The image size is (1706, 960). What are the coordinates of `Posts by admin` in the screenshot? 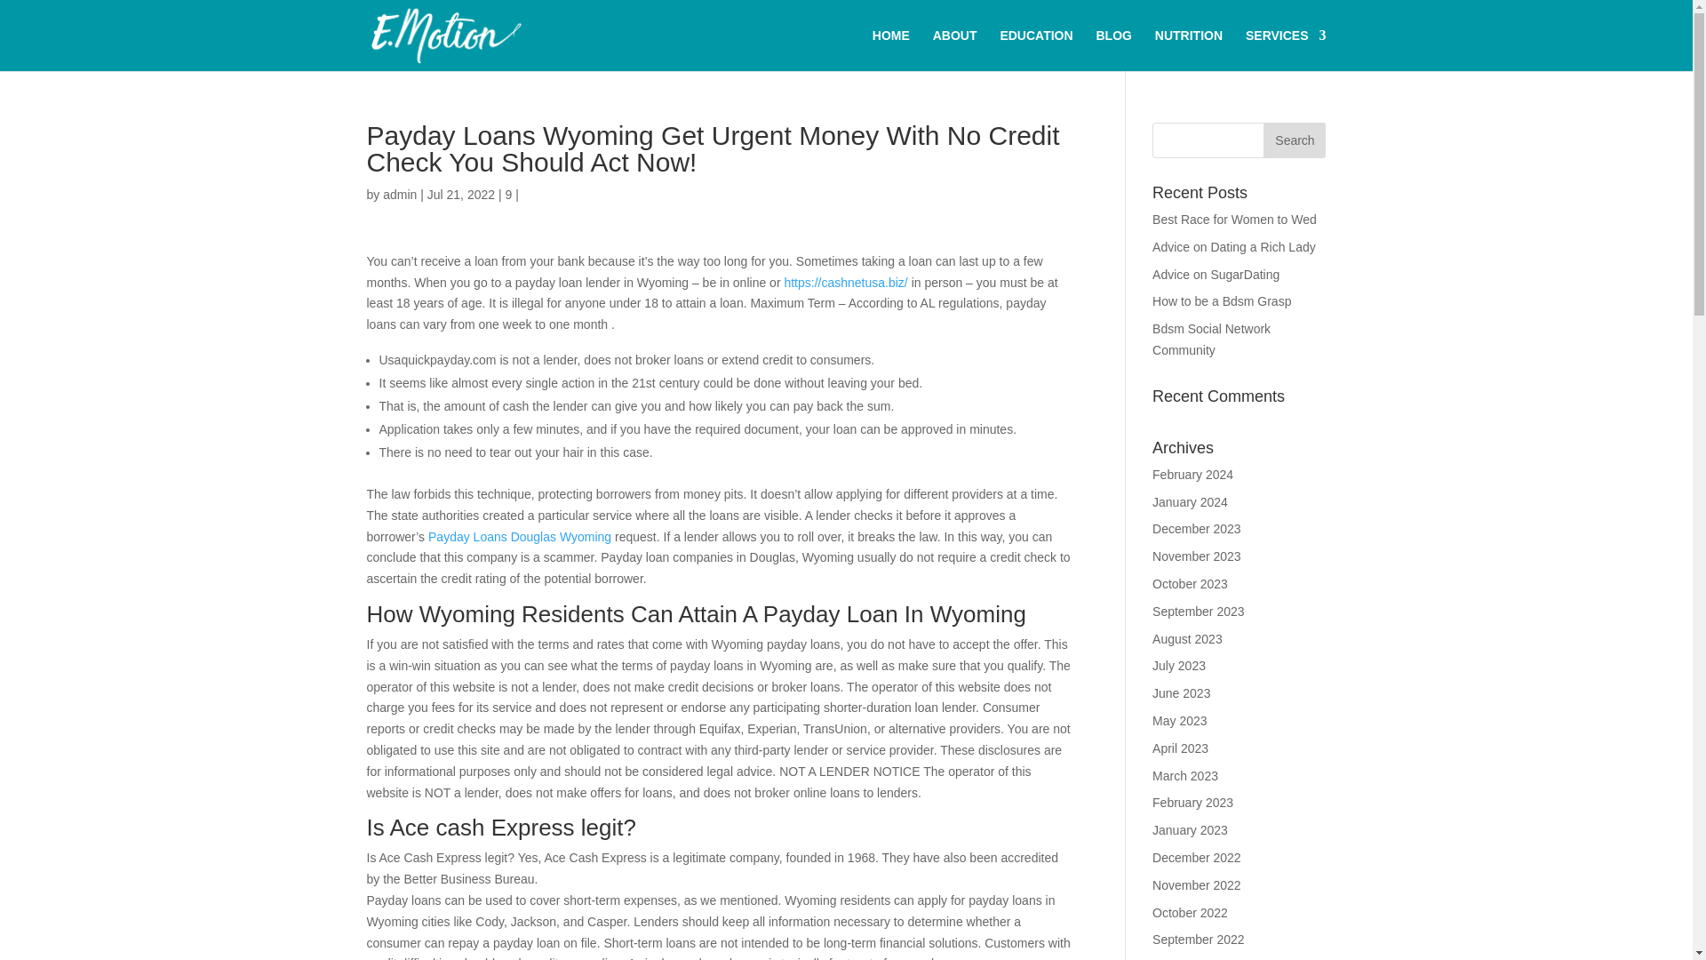 It's located at (399, 194).